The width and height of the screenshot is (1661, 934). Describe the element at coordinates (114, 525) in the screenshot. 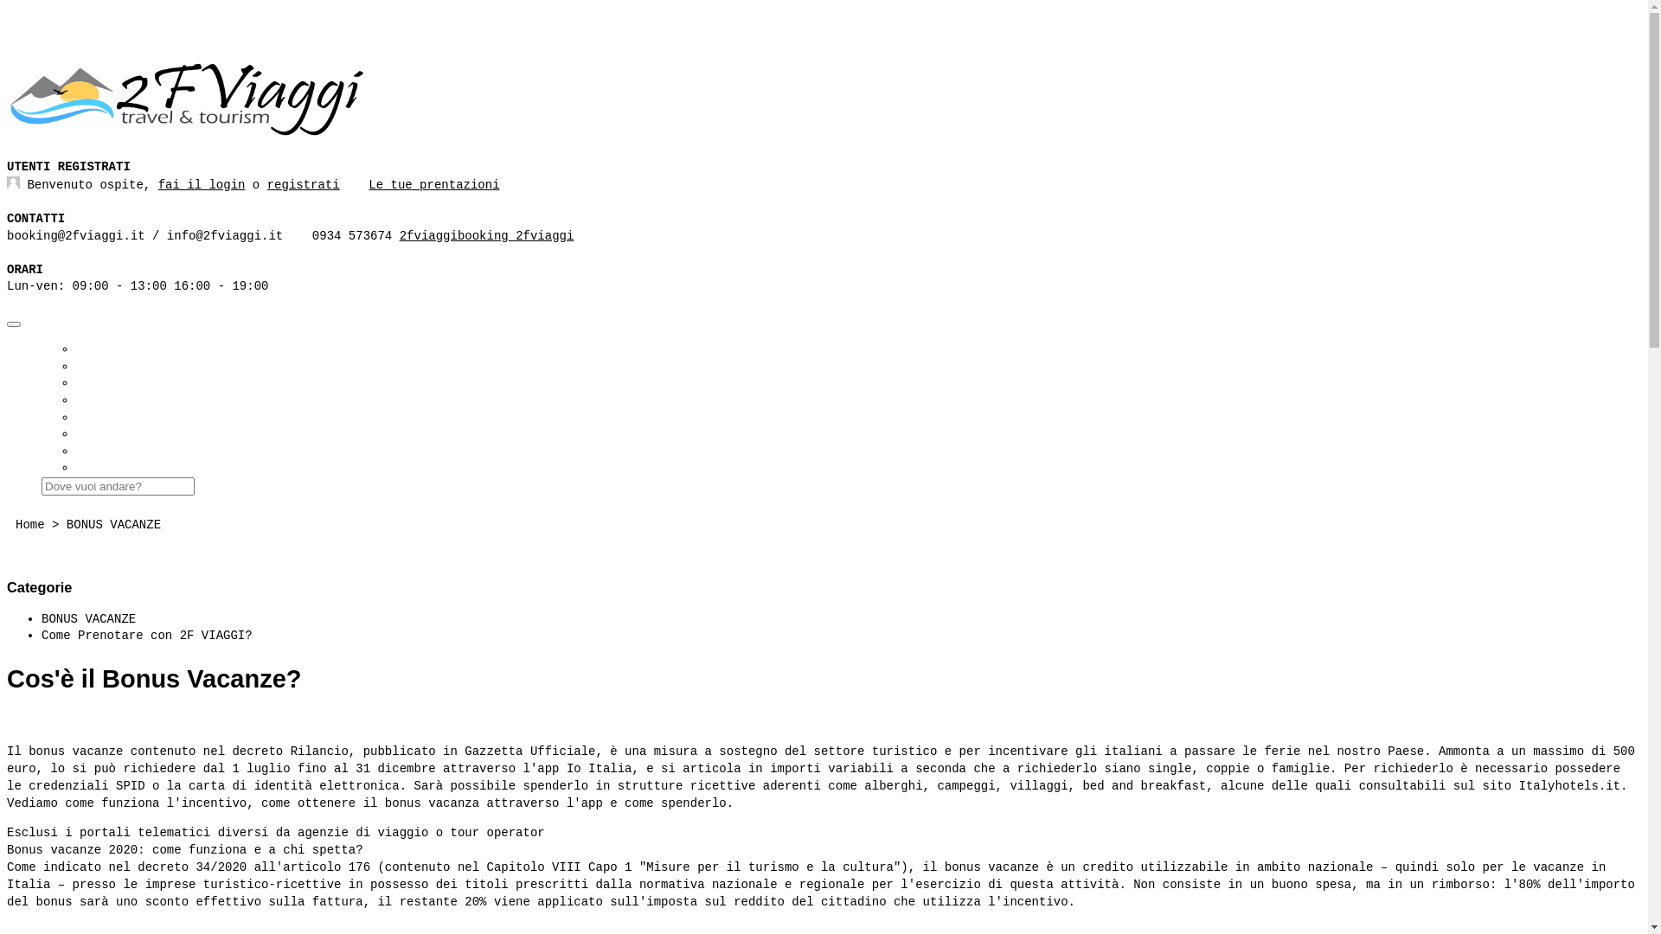

I see `BONUS VACANZE` at that location.